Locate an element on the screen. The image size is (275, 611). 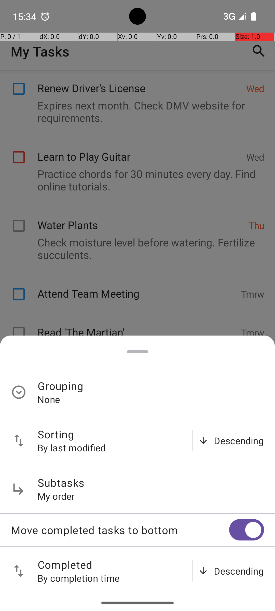
My order is located at coordinates (56, 496).